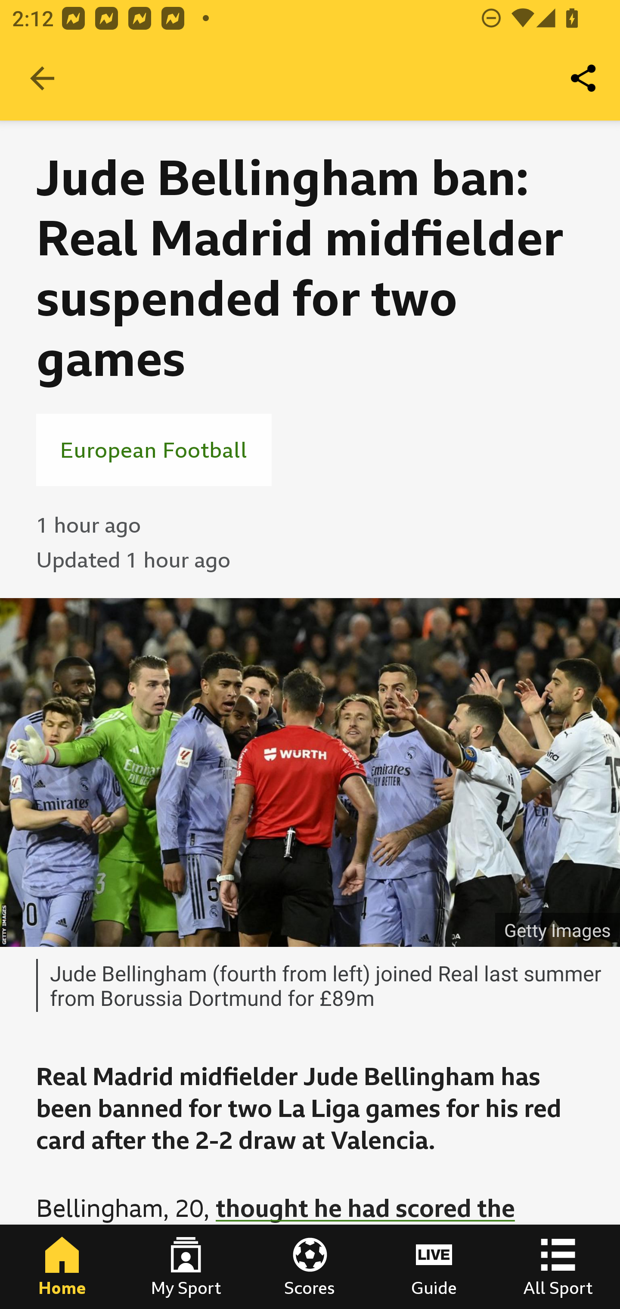 This screenshot has width=620, height=1309. I want to click on Navigate up, so click(42, 78).